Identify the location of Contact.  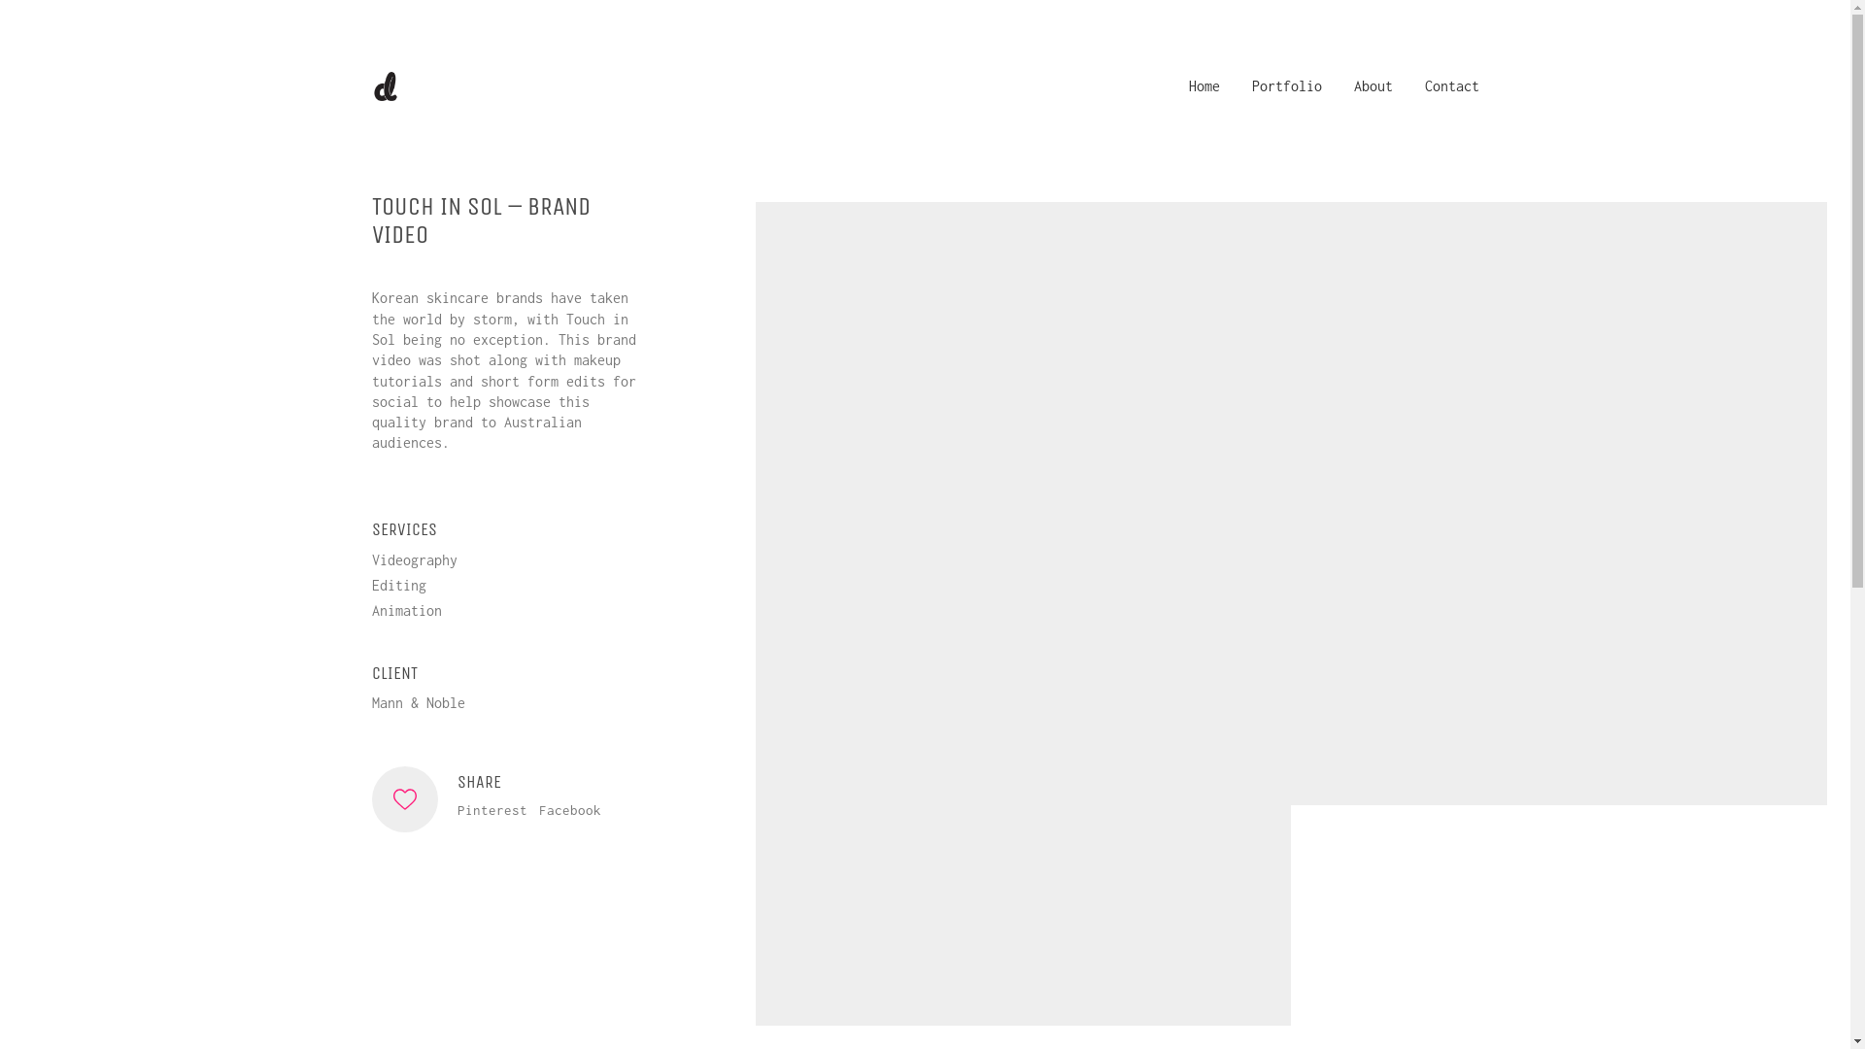
(1451, 85).